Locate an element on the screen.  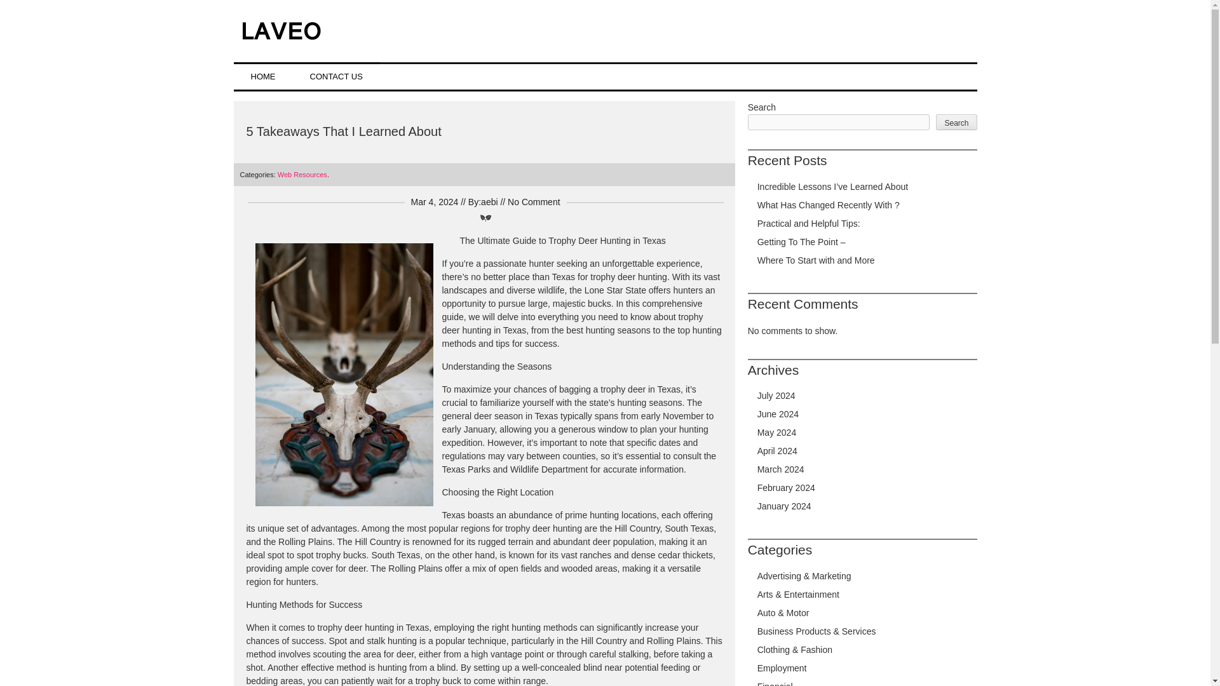
May 2024 is located at coordinates (776, 432).